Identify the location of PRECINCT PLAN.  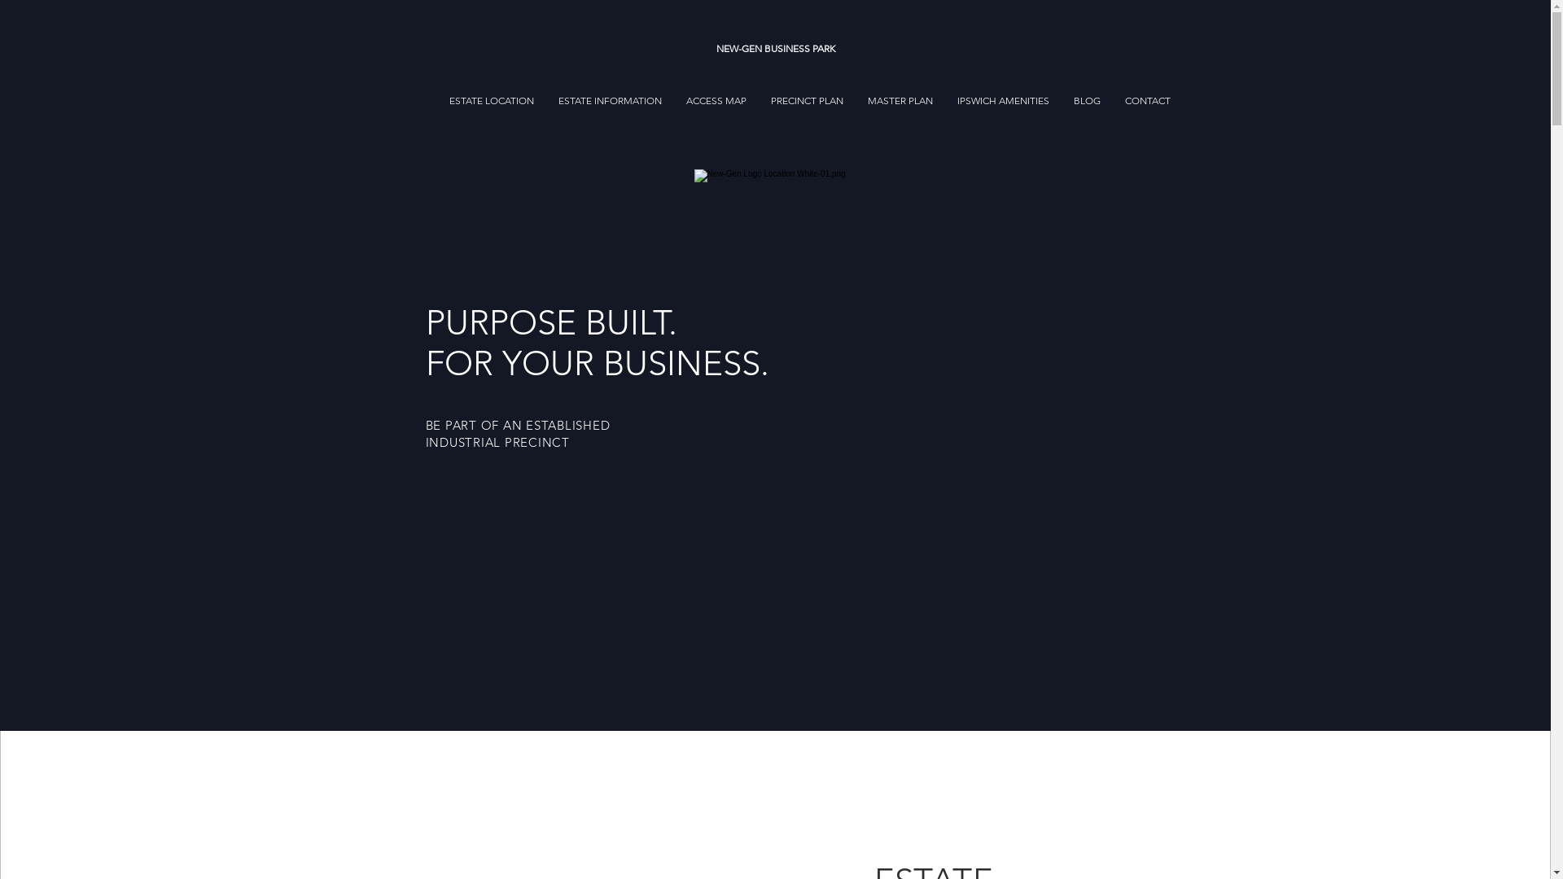
(808, 101).